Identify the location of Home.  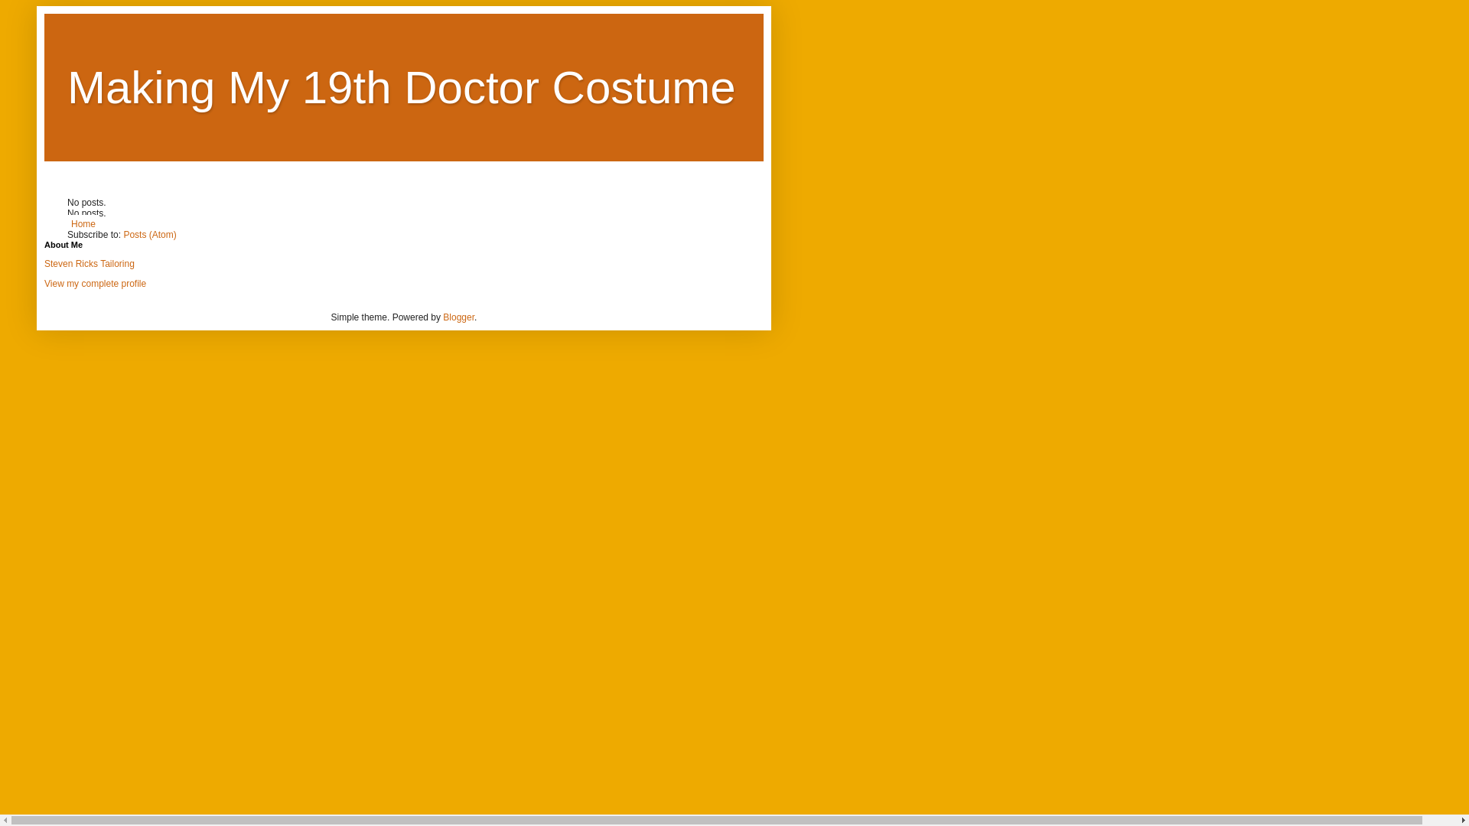
(83, 224).